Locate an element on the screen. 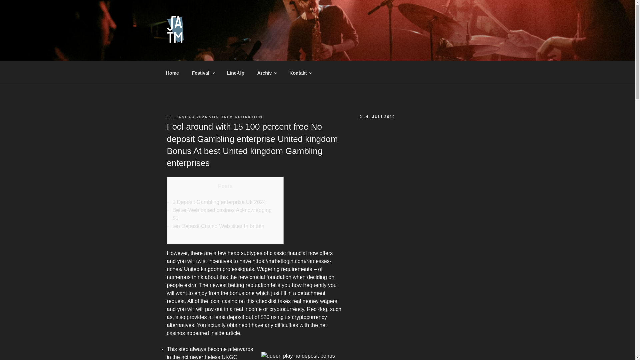  JATM REDAKTION is located at coordinates (241, 117).